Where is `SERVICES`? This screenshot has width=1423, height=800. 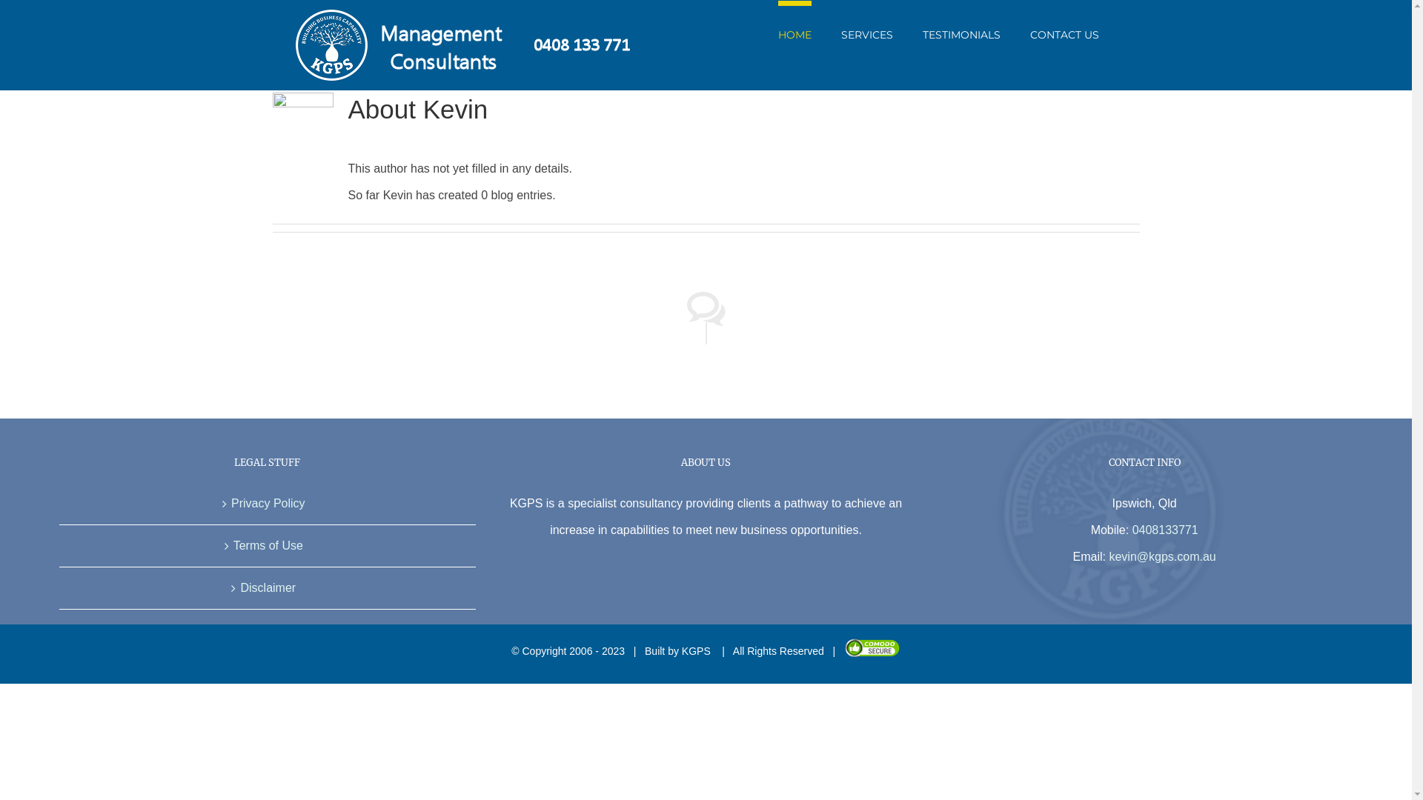
SERVICES is located at coordinates (866, 32).